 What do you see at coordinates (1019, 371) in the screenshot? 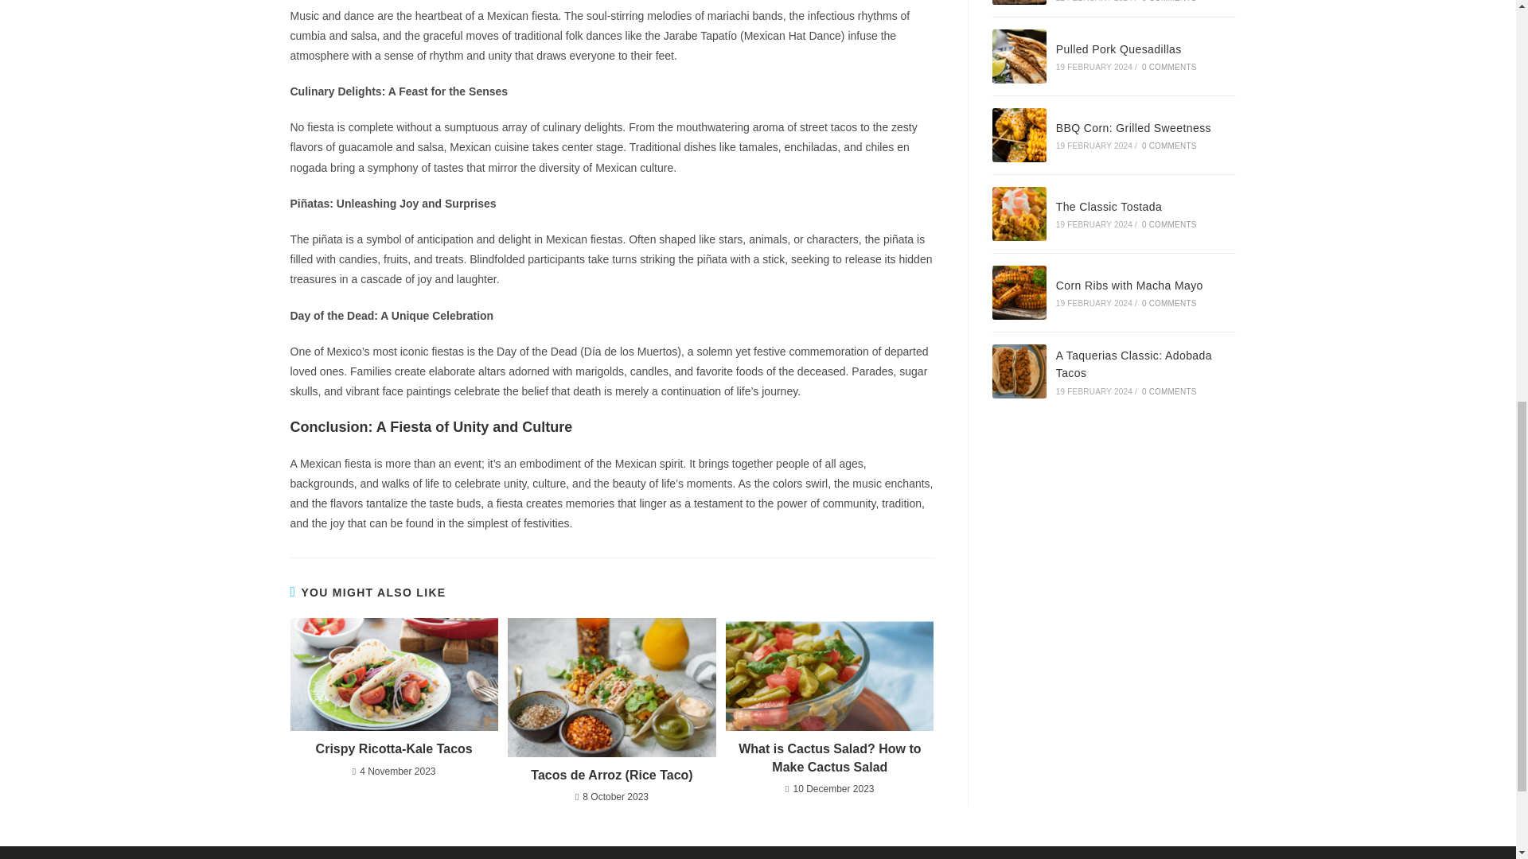
I see `A Taquerias Classic: Adobada Tacos` at bounding box center [1019, 371].